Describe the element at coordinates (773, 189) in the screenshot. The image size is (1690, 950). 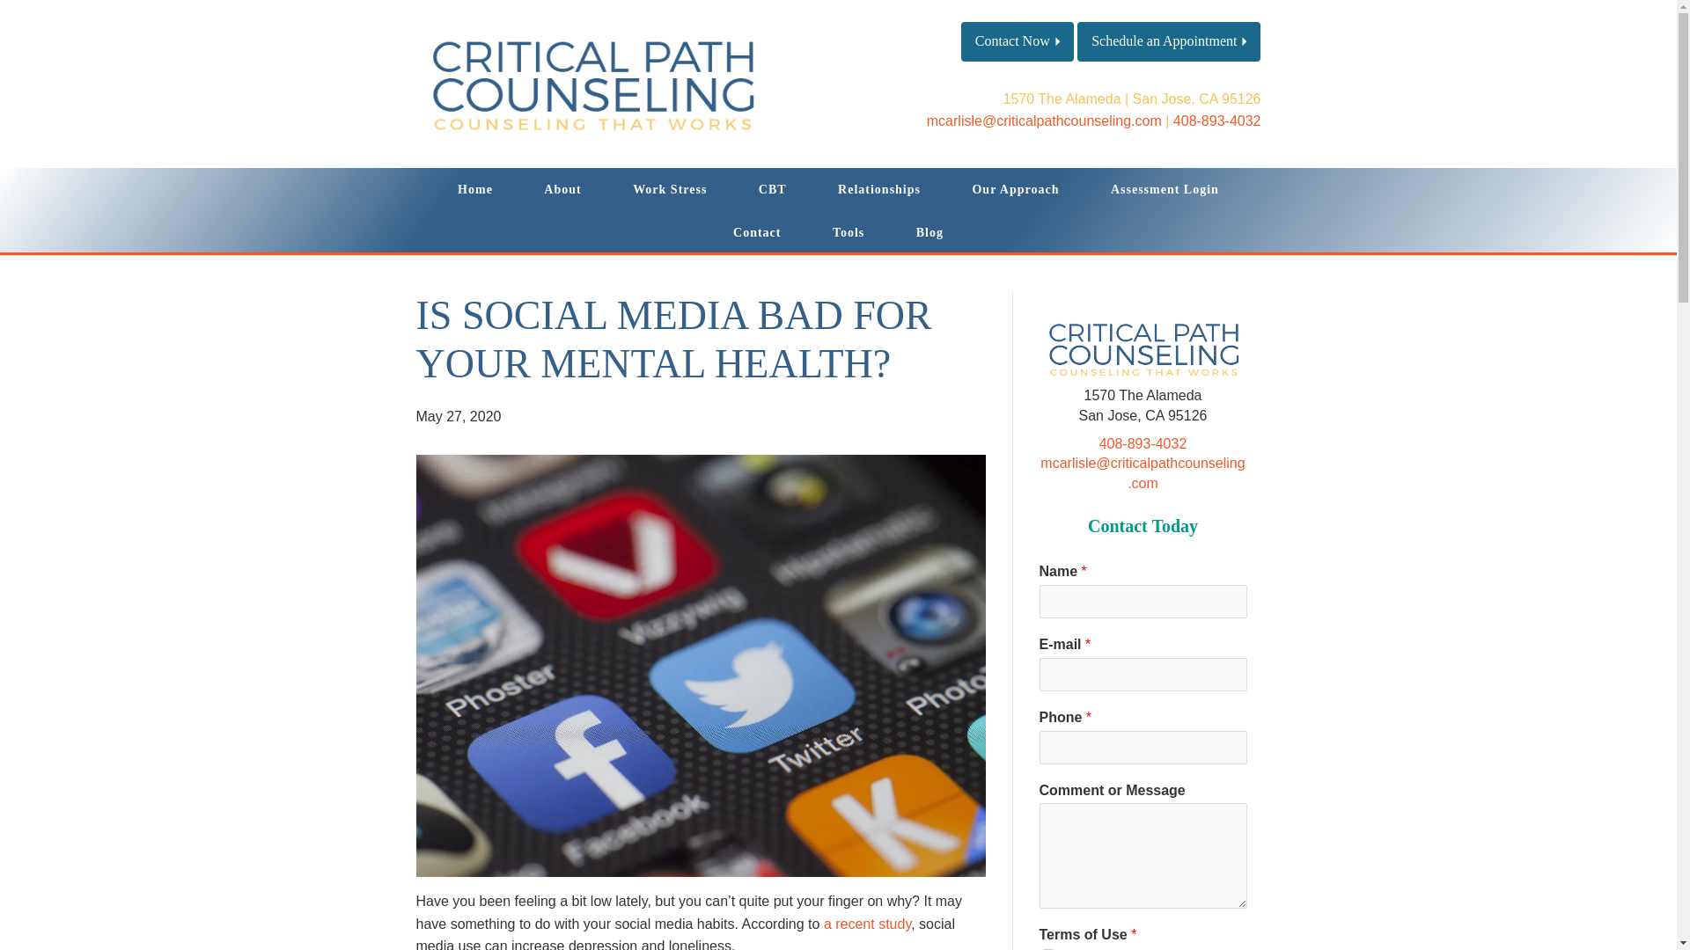
I see `CBT` at that location.